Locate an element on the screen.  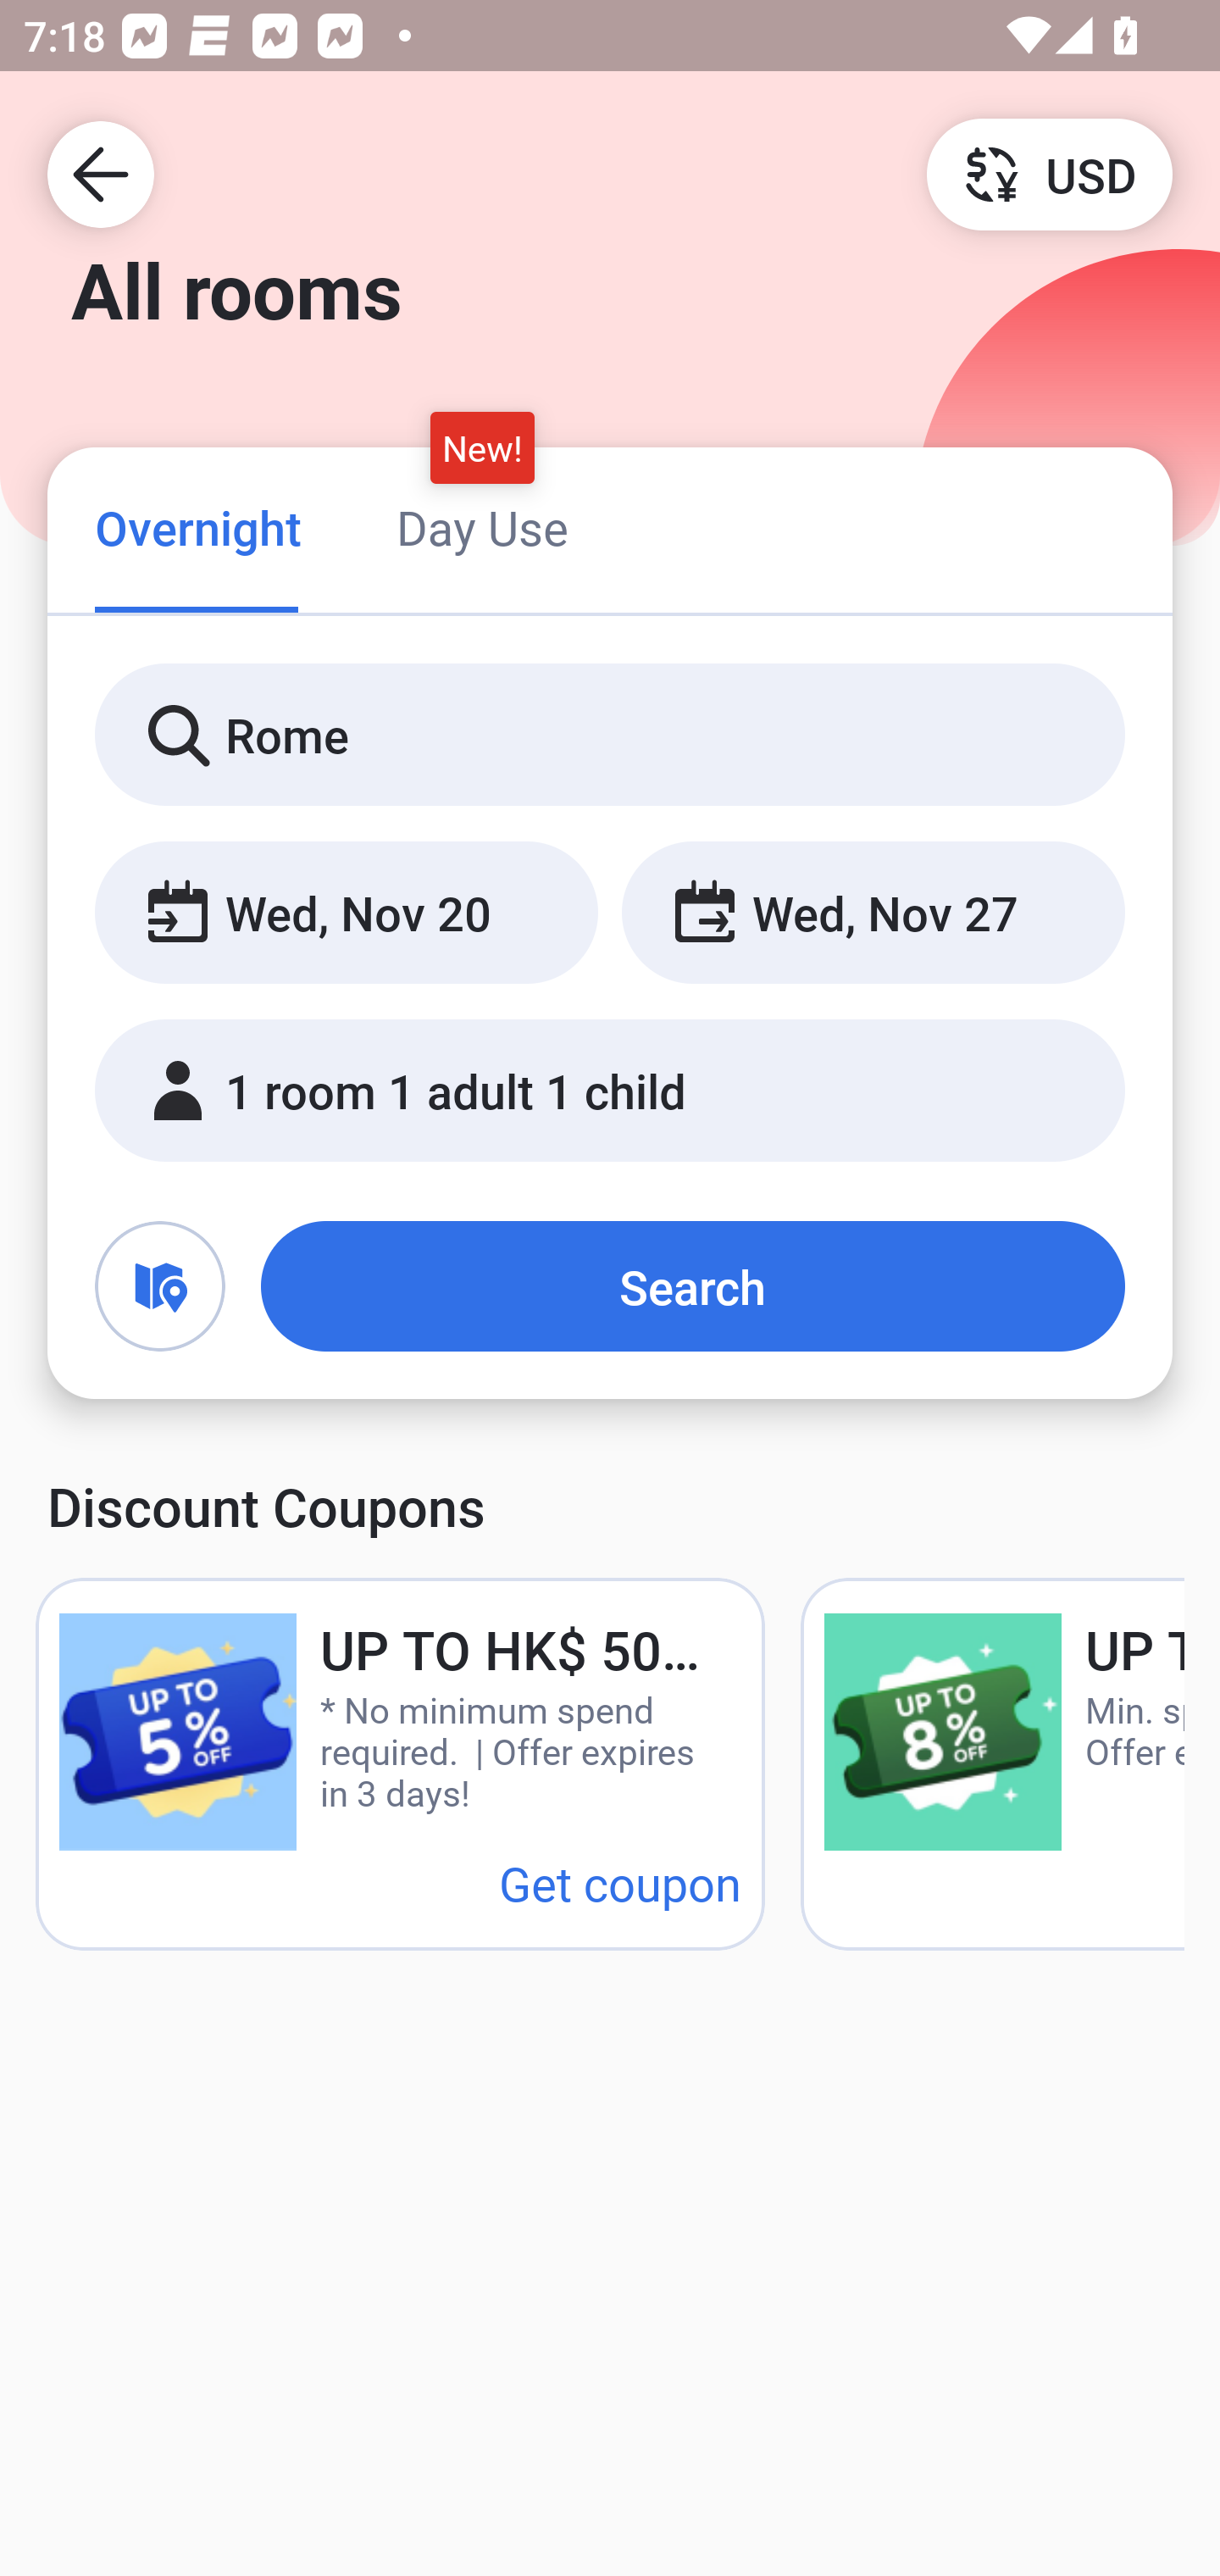
1 room 1 adult 1 child is located at coordinates (610, 1091).